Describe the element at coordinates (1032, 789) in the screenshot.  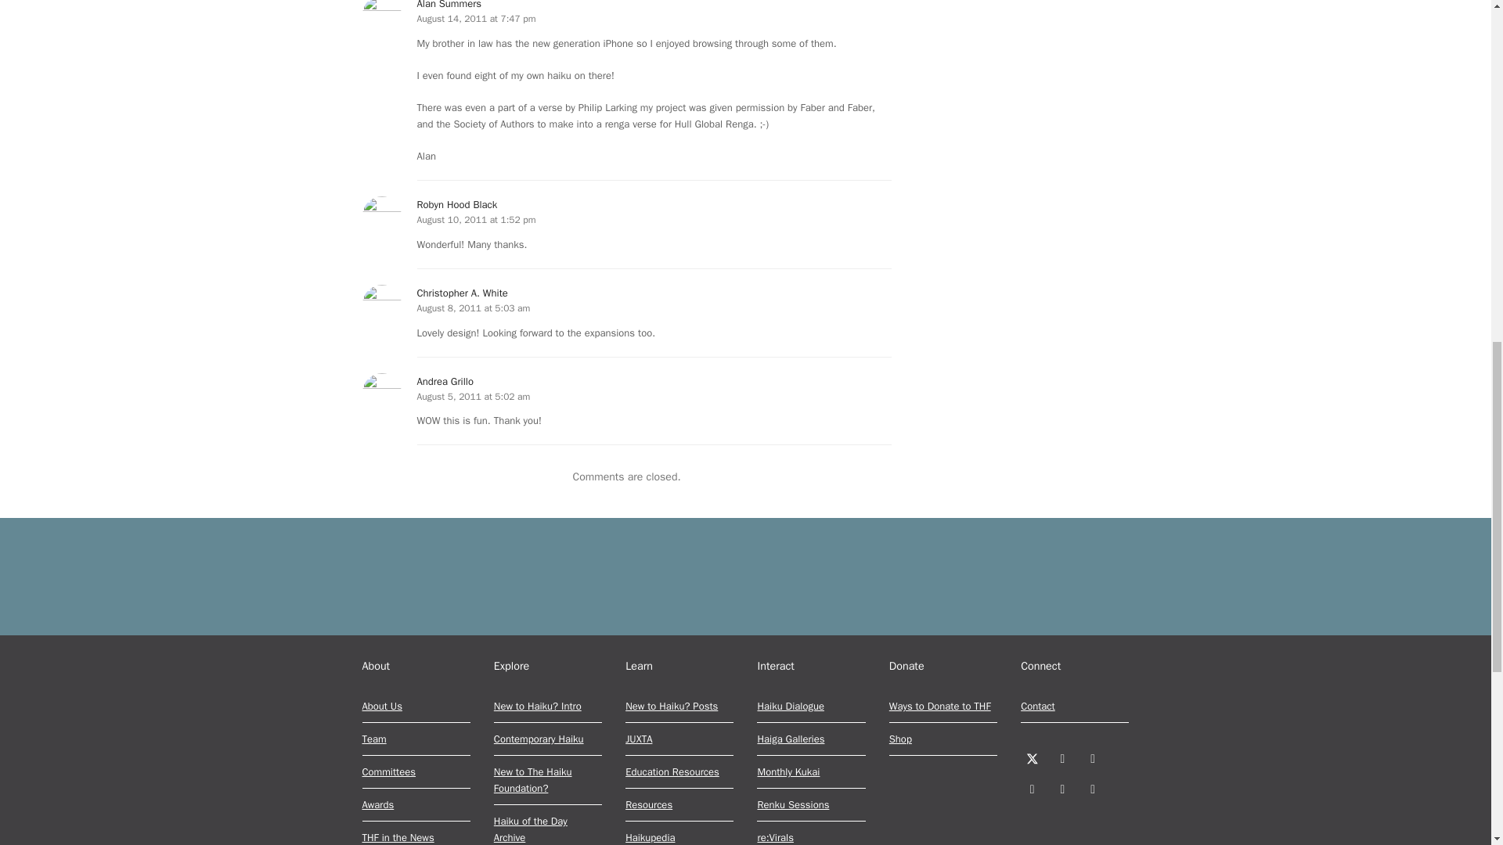
I see `Pinterest` at that location.